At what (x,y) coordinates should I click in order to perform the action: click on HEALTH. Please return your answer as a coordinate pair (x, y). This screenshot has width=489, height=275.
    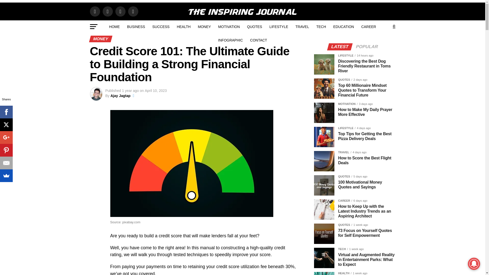
    Looking at the image, I should click on (183, 26).